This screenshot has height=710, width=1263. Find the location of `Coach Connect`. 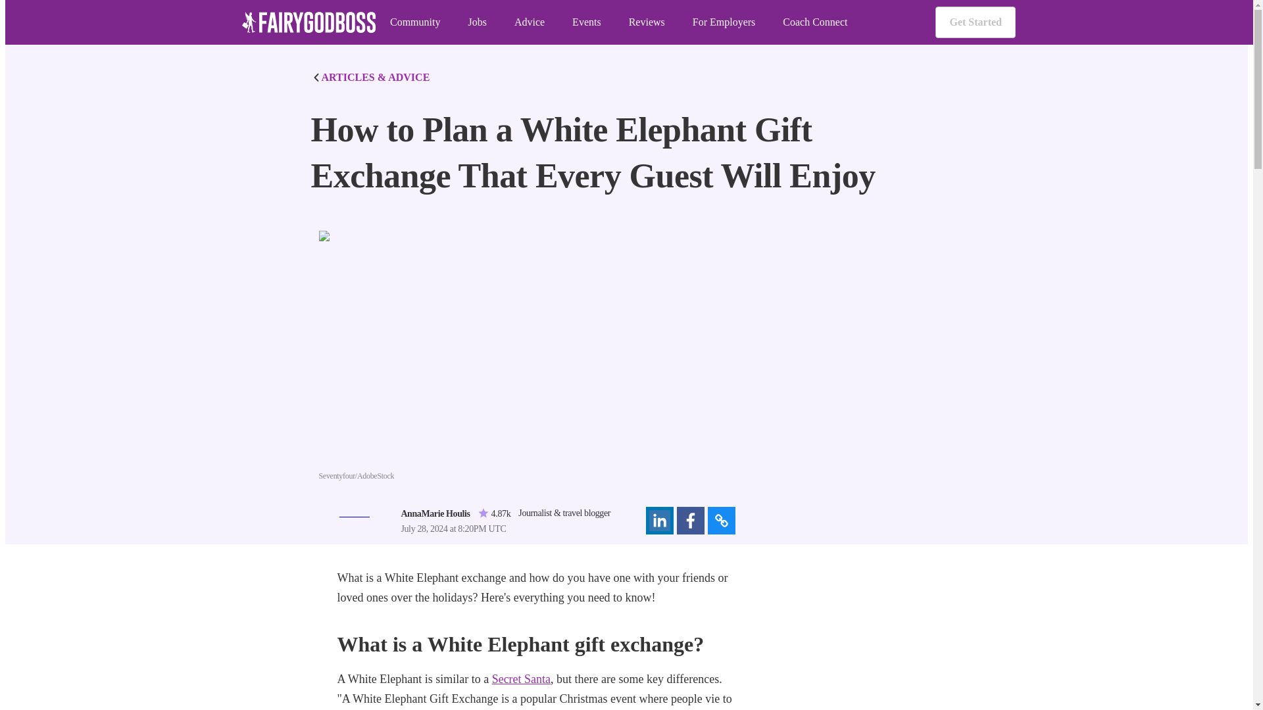

Coach Connect is located at coordinates (815, 22).